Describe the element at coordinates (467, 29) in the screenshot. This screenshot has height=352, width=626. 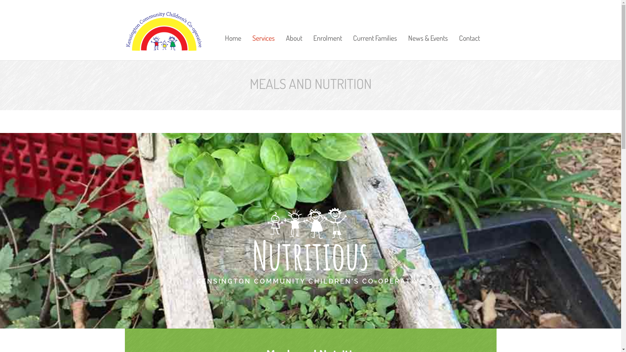
I see `Contact` at that location.